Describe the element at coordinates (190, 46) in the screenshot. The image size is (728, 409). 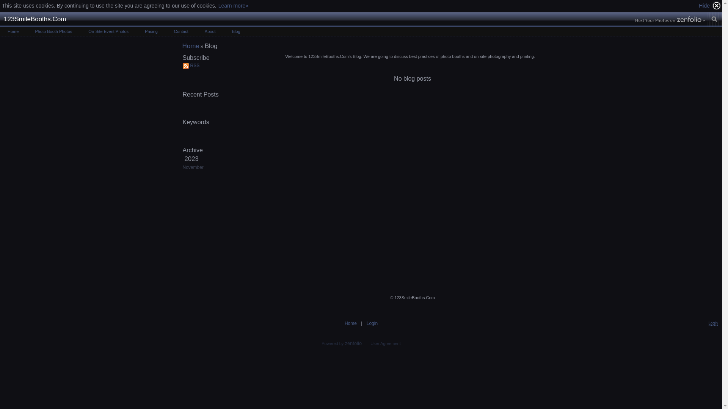
I see `Home` at that location.